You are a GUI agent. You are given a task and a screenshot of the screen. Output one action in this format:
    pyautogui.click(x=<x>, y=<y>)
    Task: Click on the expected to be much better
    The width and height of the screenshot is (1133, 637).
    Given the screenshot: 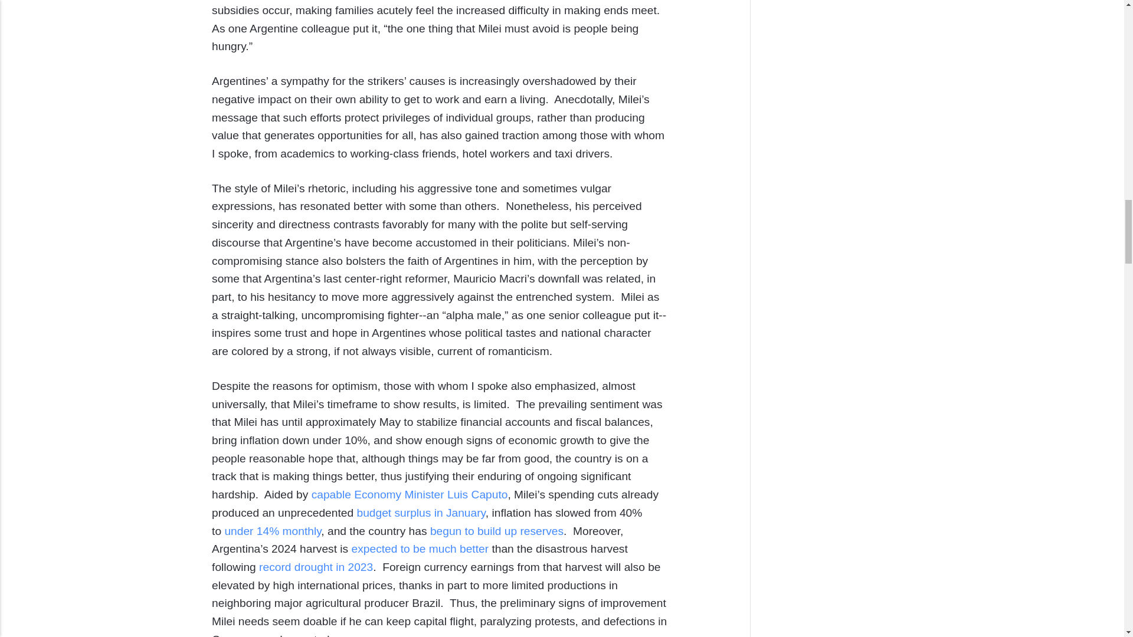 What is the action you would take?
    pyautogui.click(x=420, y=549)
    